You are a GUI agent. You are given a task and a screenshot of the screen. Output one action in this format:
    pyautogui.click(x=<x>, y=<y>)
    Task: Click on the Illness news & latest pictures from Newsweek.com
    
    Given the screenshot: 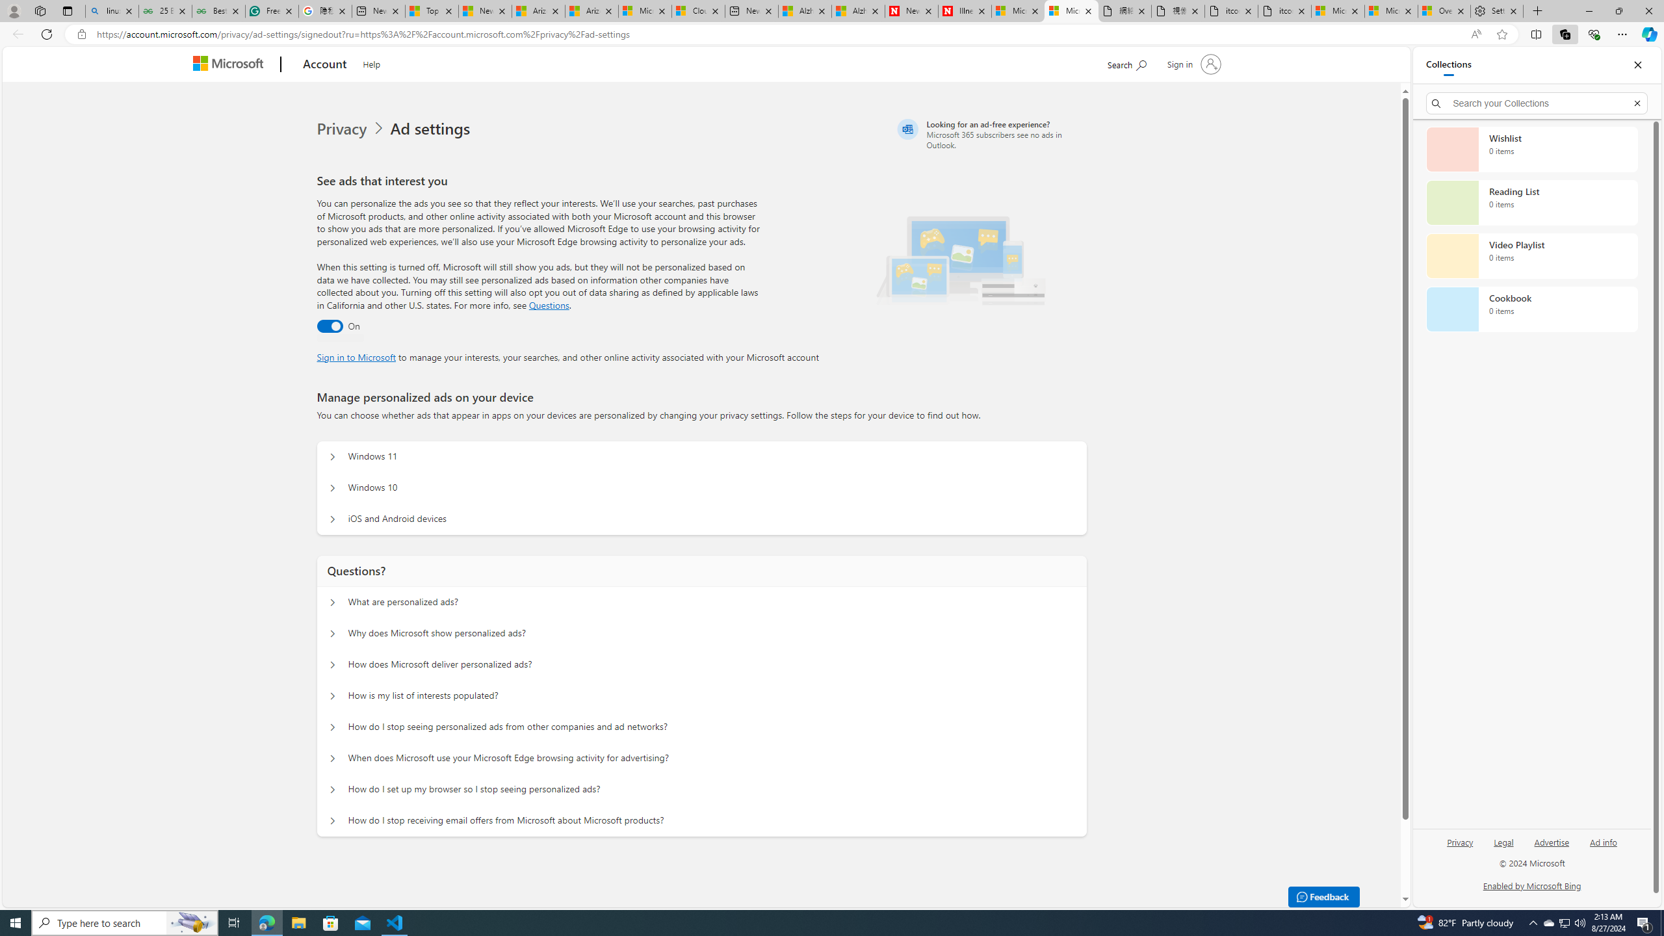 What is the action you would take?
    pyautogui.click(x=965, y=11)
    